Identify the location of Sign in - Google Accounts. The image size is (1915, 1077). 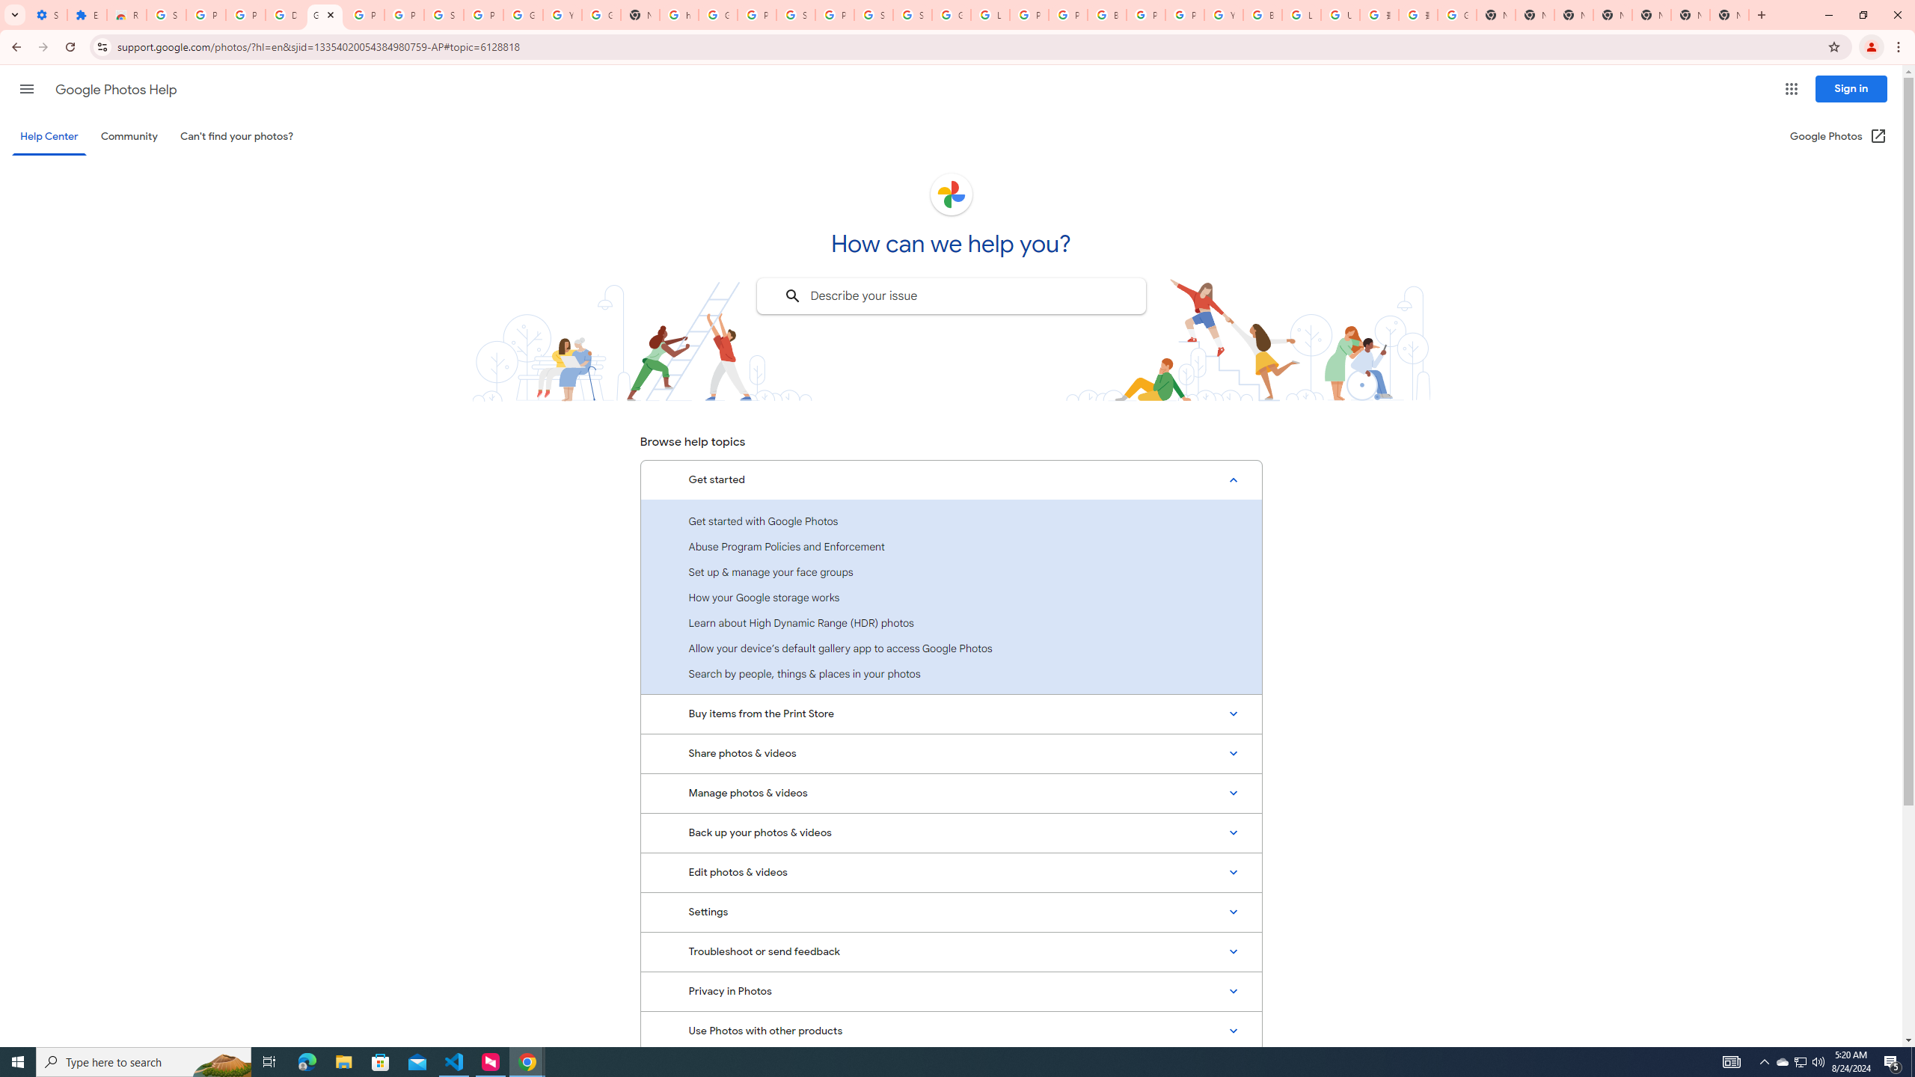
(796, 15).